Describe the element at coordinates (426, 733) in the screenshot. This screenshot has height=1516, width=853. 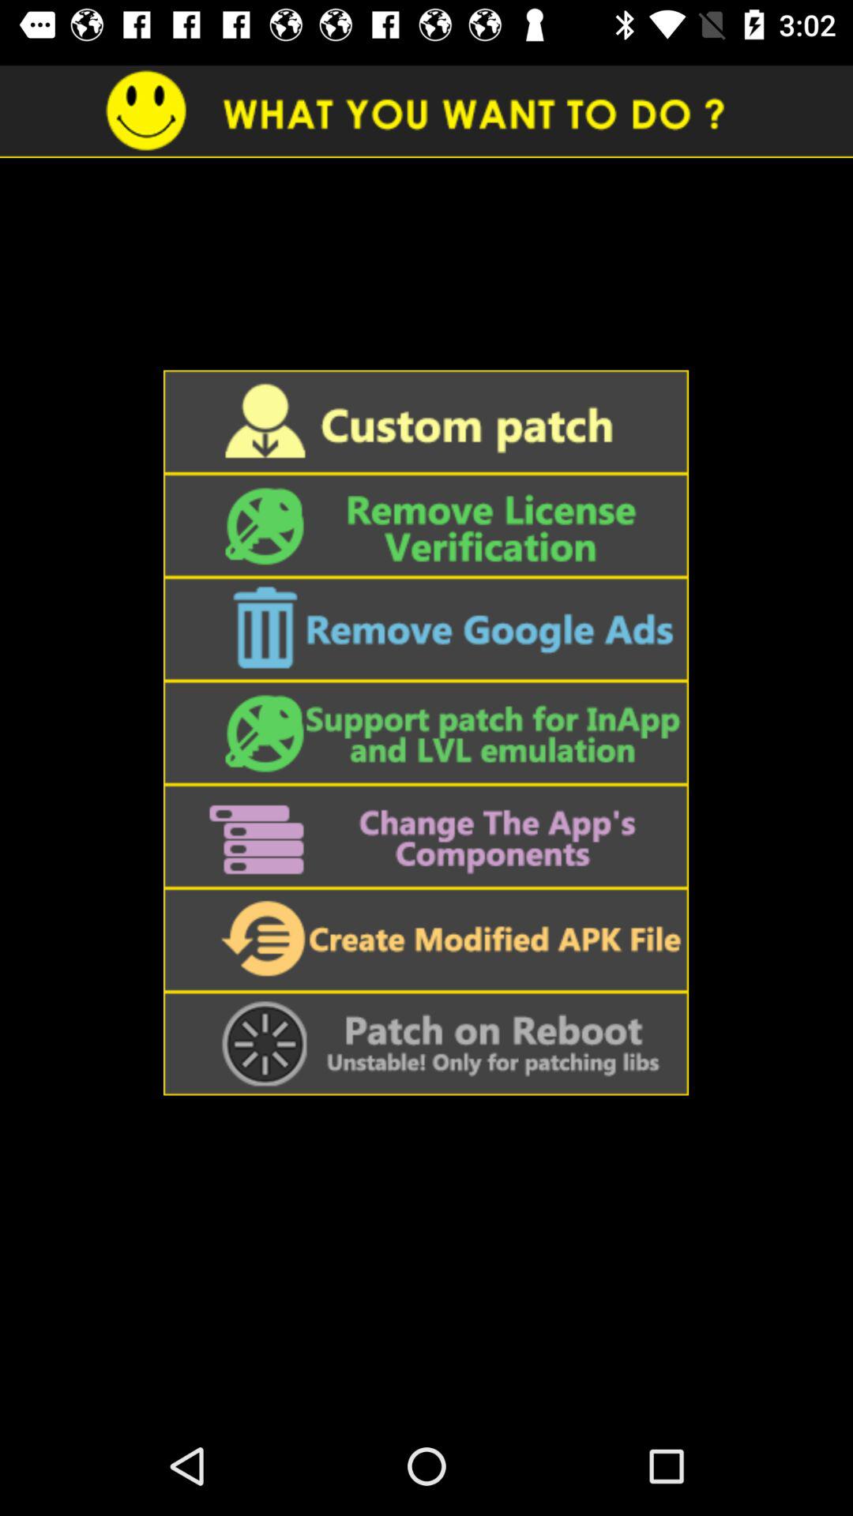
I see `support patch` at that location.